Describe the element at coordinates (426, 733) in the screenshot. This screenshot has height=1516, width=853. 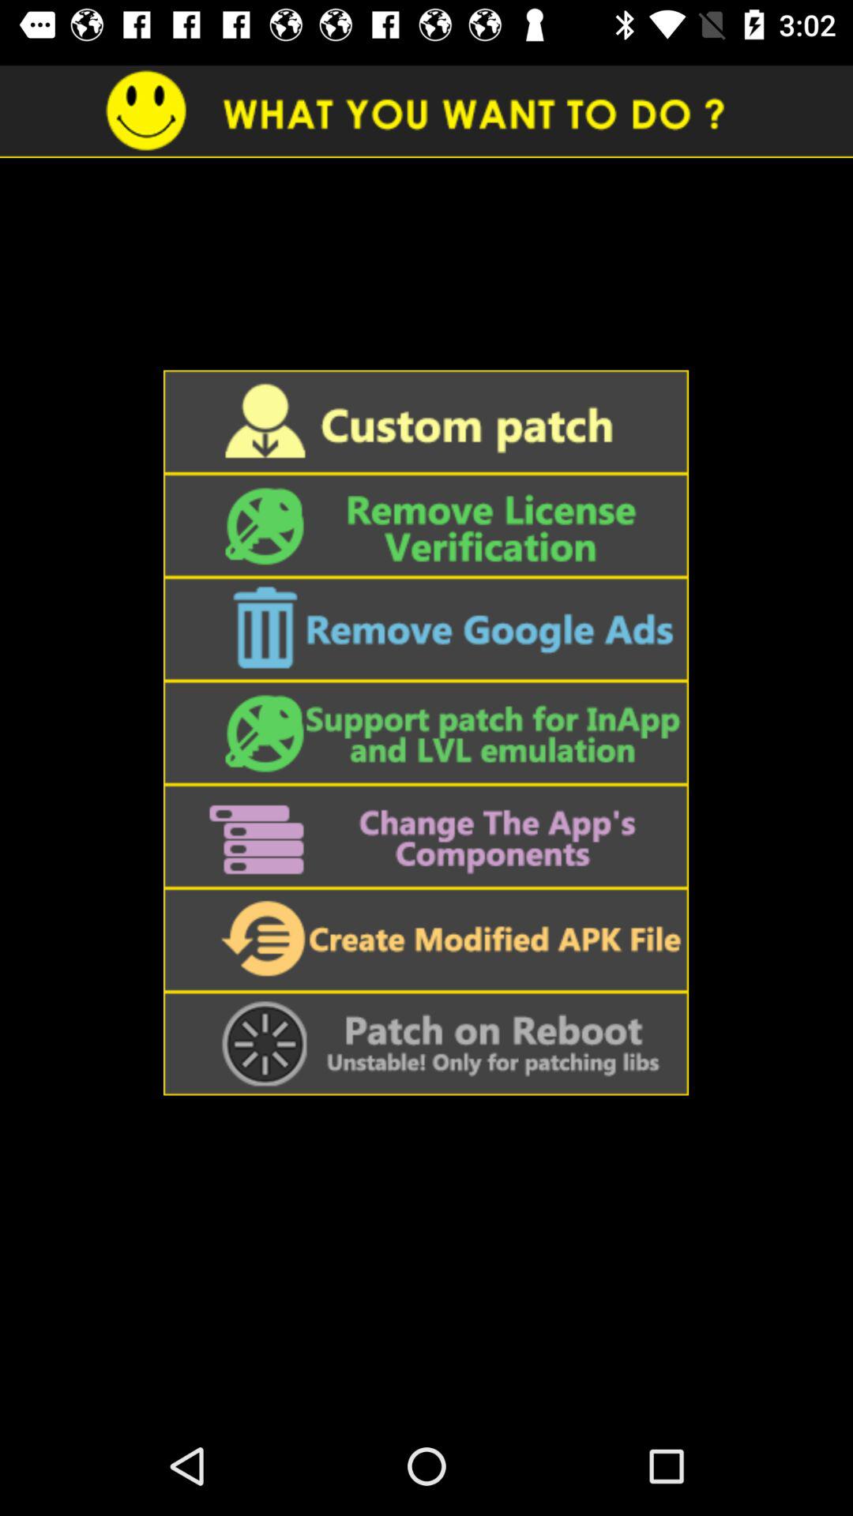
I see `support patch` at that location.